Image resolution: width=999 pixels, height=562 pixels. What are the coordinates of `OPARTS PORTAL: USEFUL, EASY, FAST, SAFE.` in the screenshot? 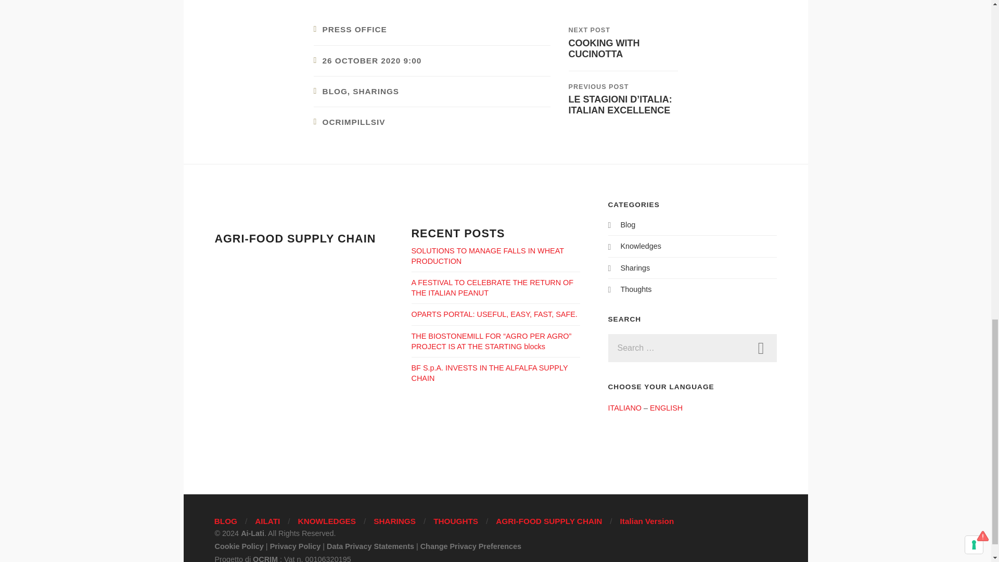 It's located at (494, 314).